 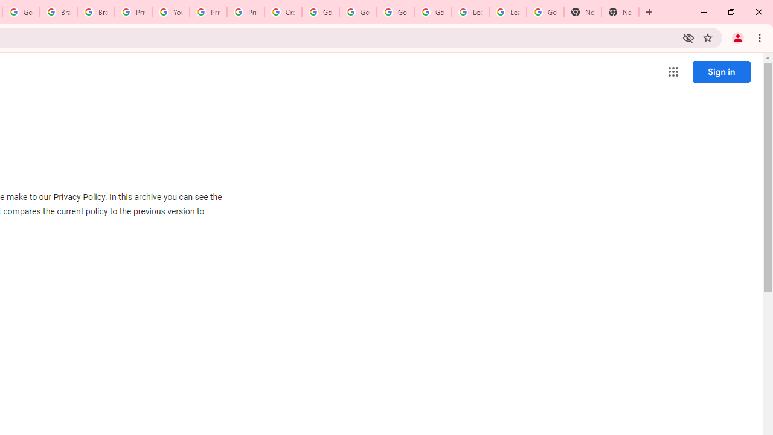 I want to click on New Tab, so click(x=620, y=12).